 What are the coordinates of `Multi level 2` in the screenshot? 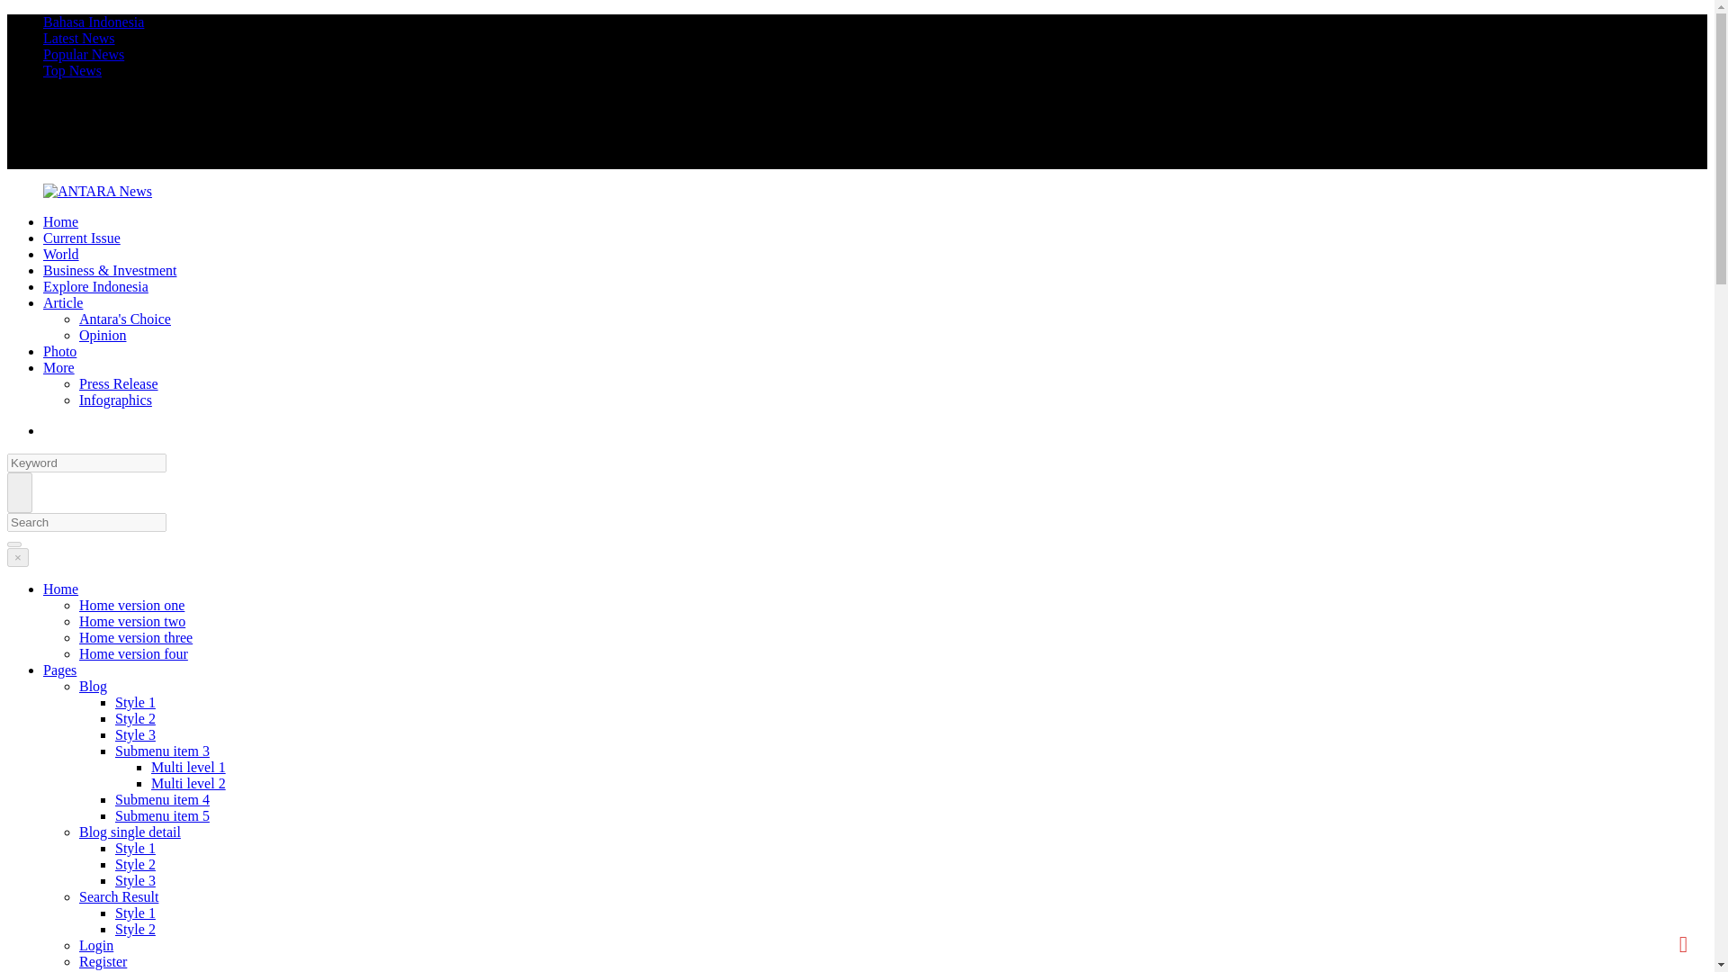 It's located at (189, 783).